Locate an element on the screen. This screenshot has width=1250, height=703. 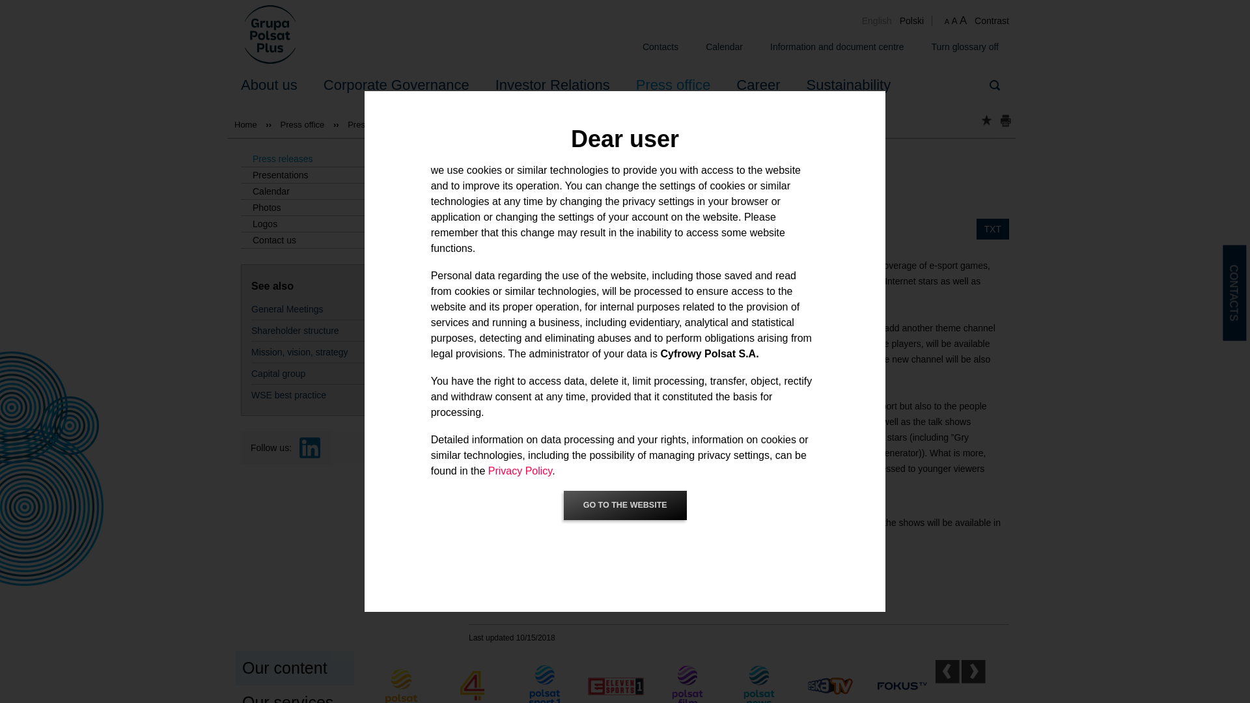
A is located at coordinates (963, 20).